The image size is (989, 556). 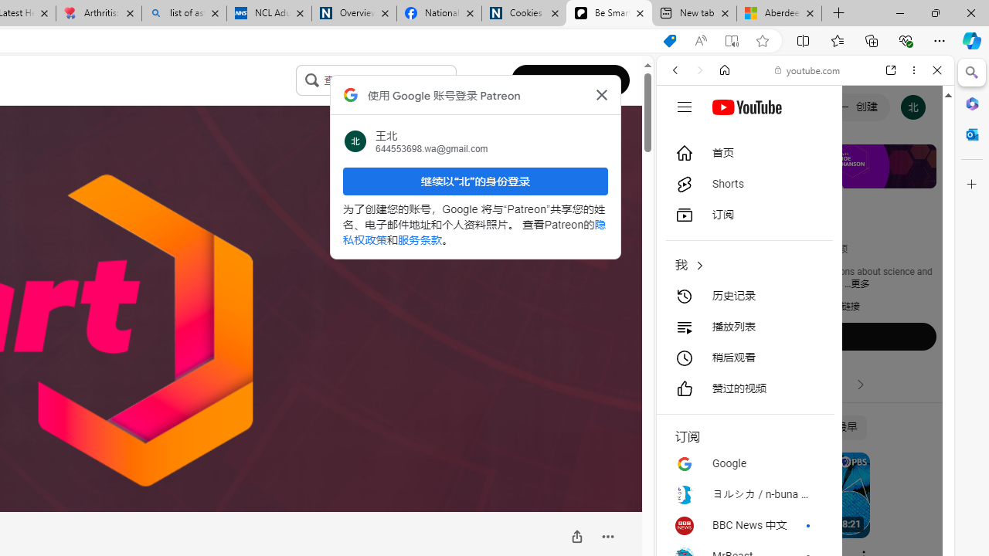 I want to click on patreon.com/itsokaytobesmart, so click(x=727, y=307).